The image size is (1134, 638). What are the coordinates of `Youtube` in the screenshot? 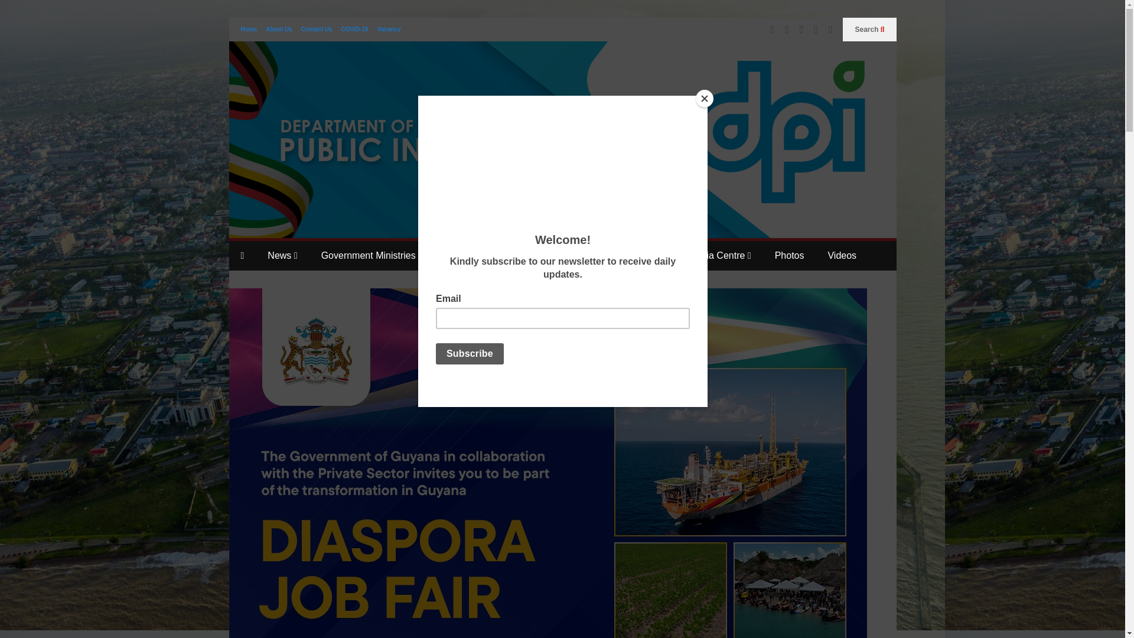 It's located at (816, 30).